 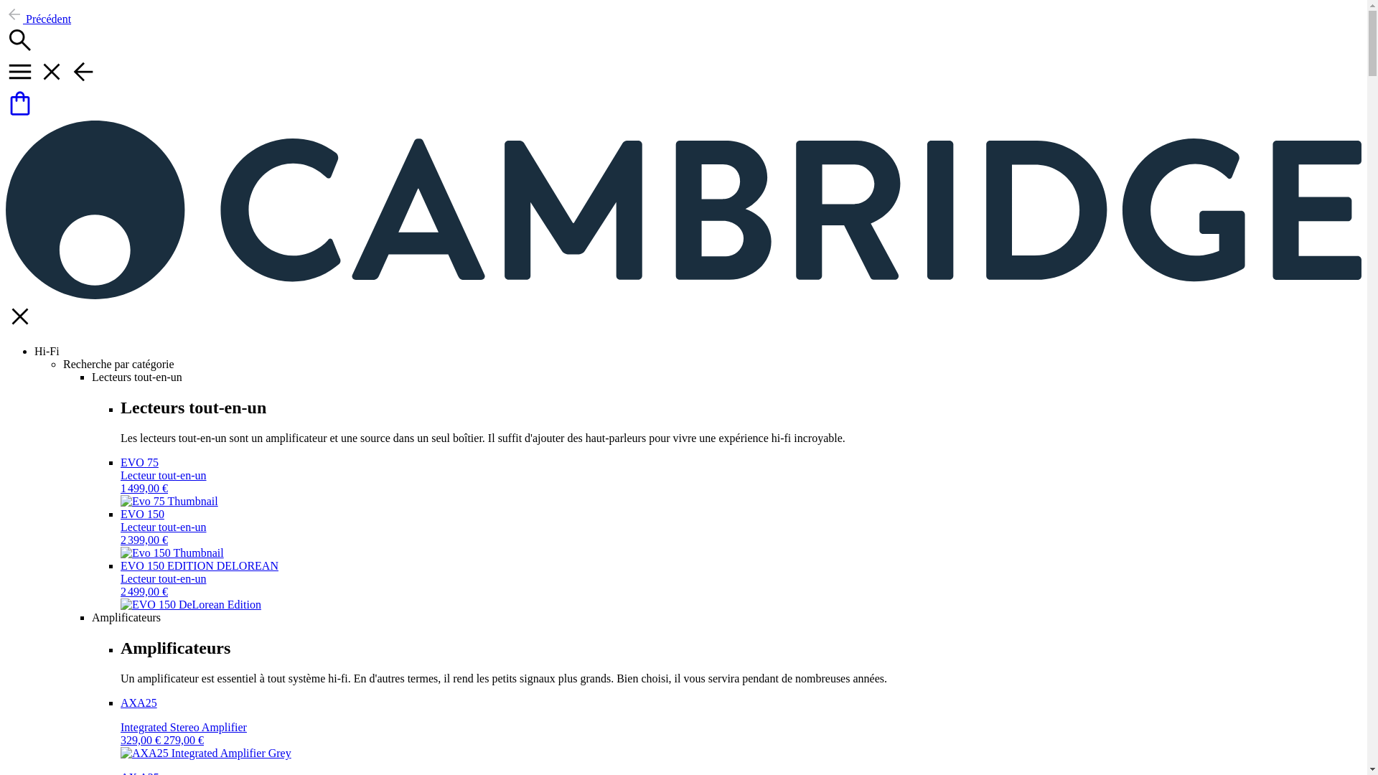 What do you see at coordinates (136, 377) in the screenshot?
I see `Lecteurs tout-en-un` at bounding box center [136, 377].